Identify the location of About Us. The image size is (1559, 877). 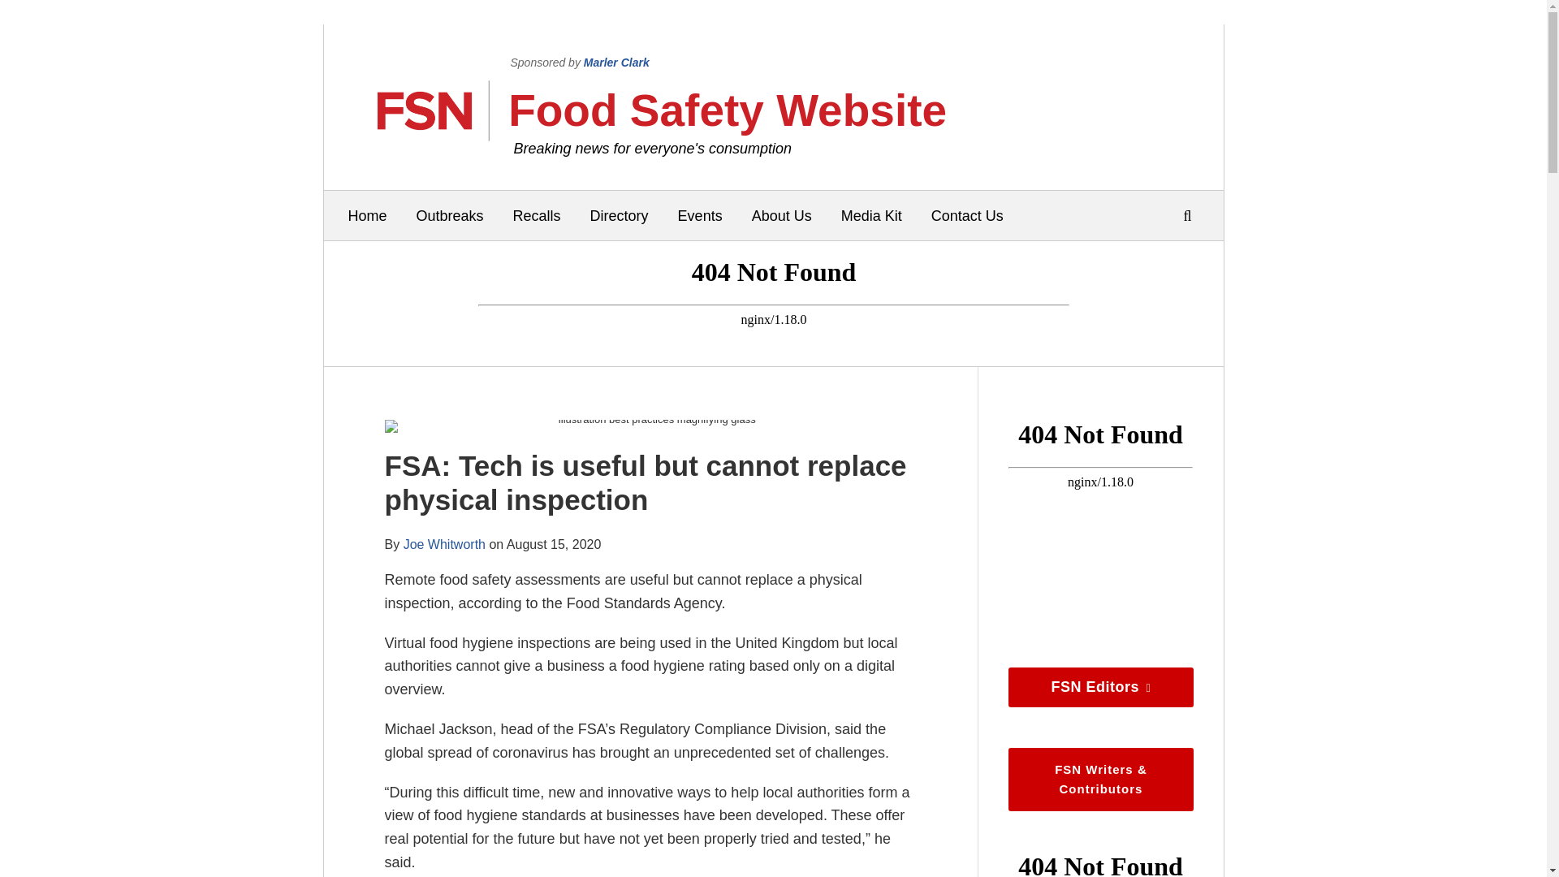
(781, 215).